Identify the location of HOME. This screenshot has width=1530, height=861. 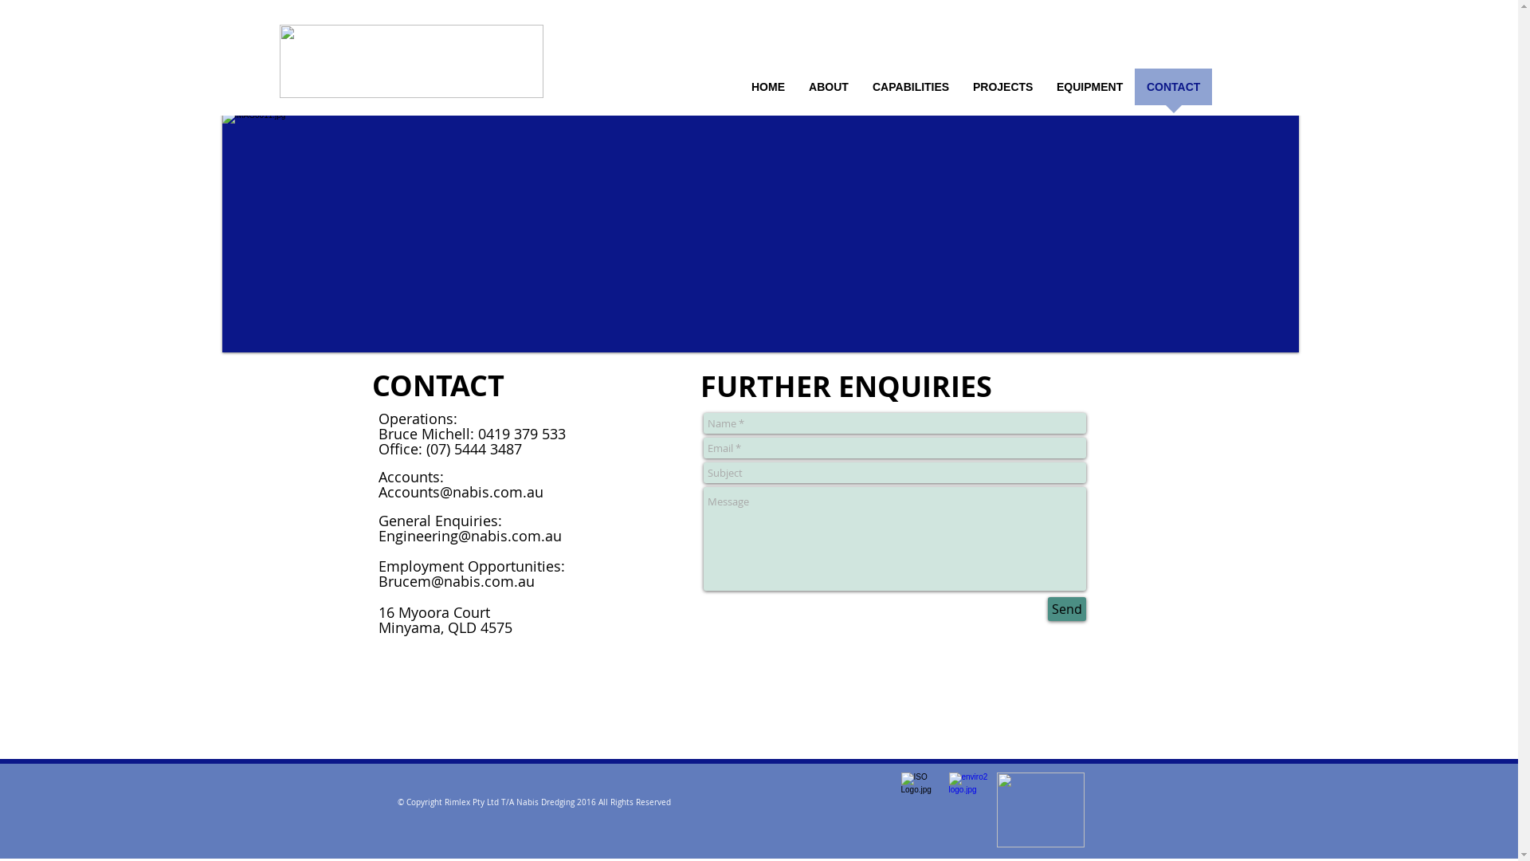
(768, 92).